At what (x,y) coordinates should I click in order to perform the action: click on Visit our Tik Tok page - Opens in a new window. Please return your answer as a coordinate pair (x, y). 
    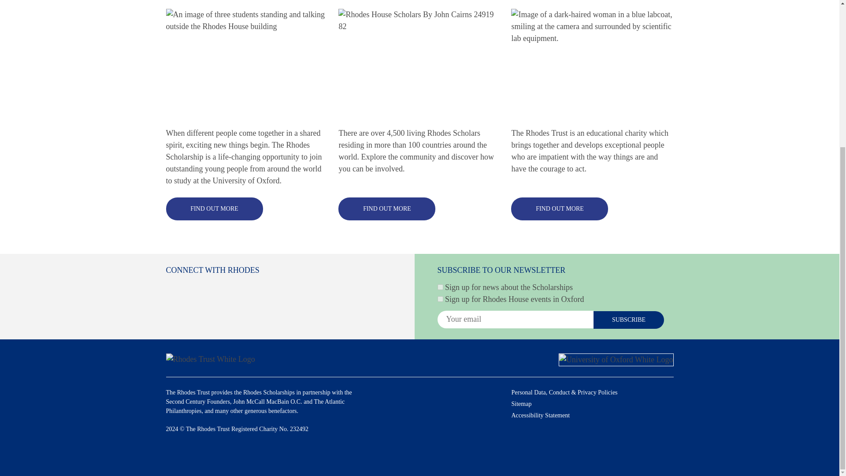
    Looking at the image, I should click on (299, 288).